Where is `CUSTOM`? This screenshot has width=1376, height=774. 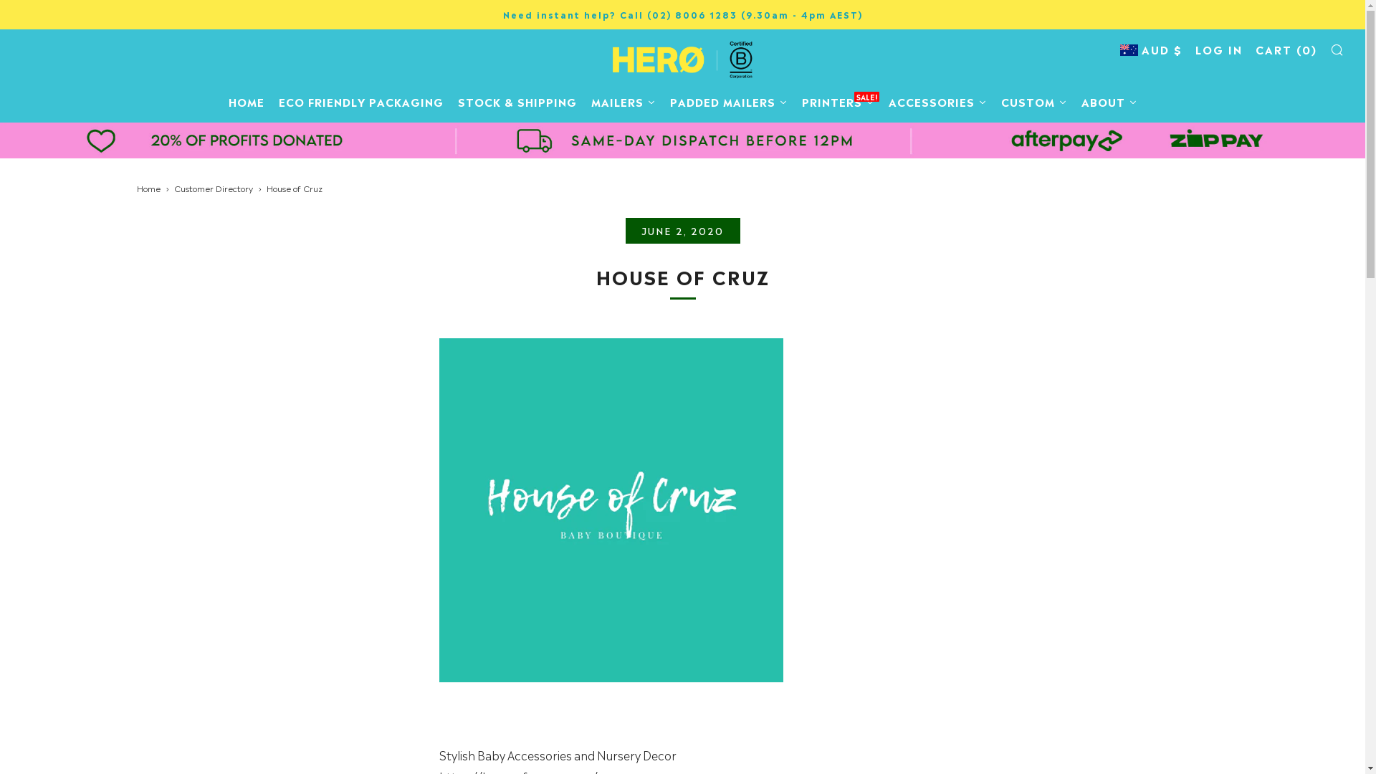
CUSTOM is located at coordinates (1033, 102).